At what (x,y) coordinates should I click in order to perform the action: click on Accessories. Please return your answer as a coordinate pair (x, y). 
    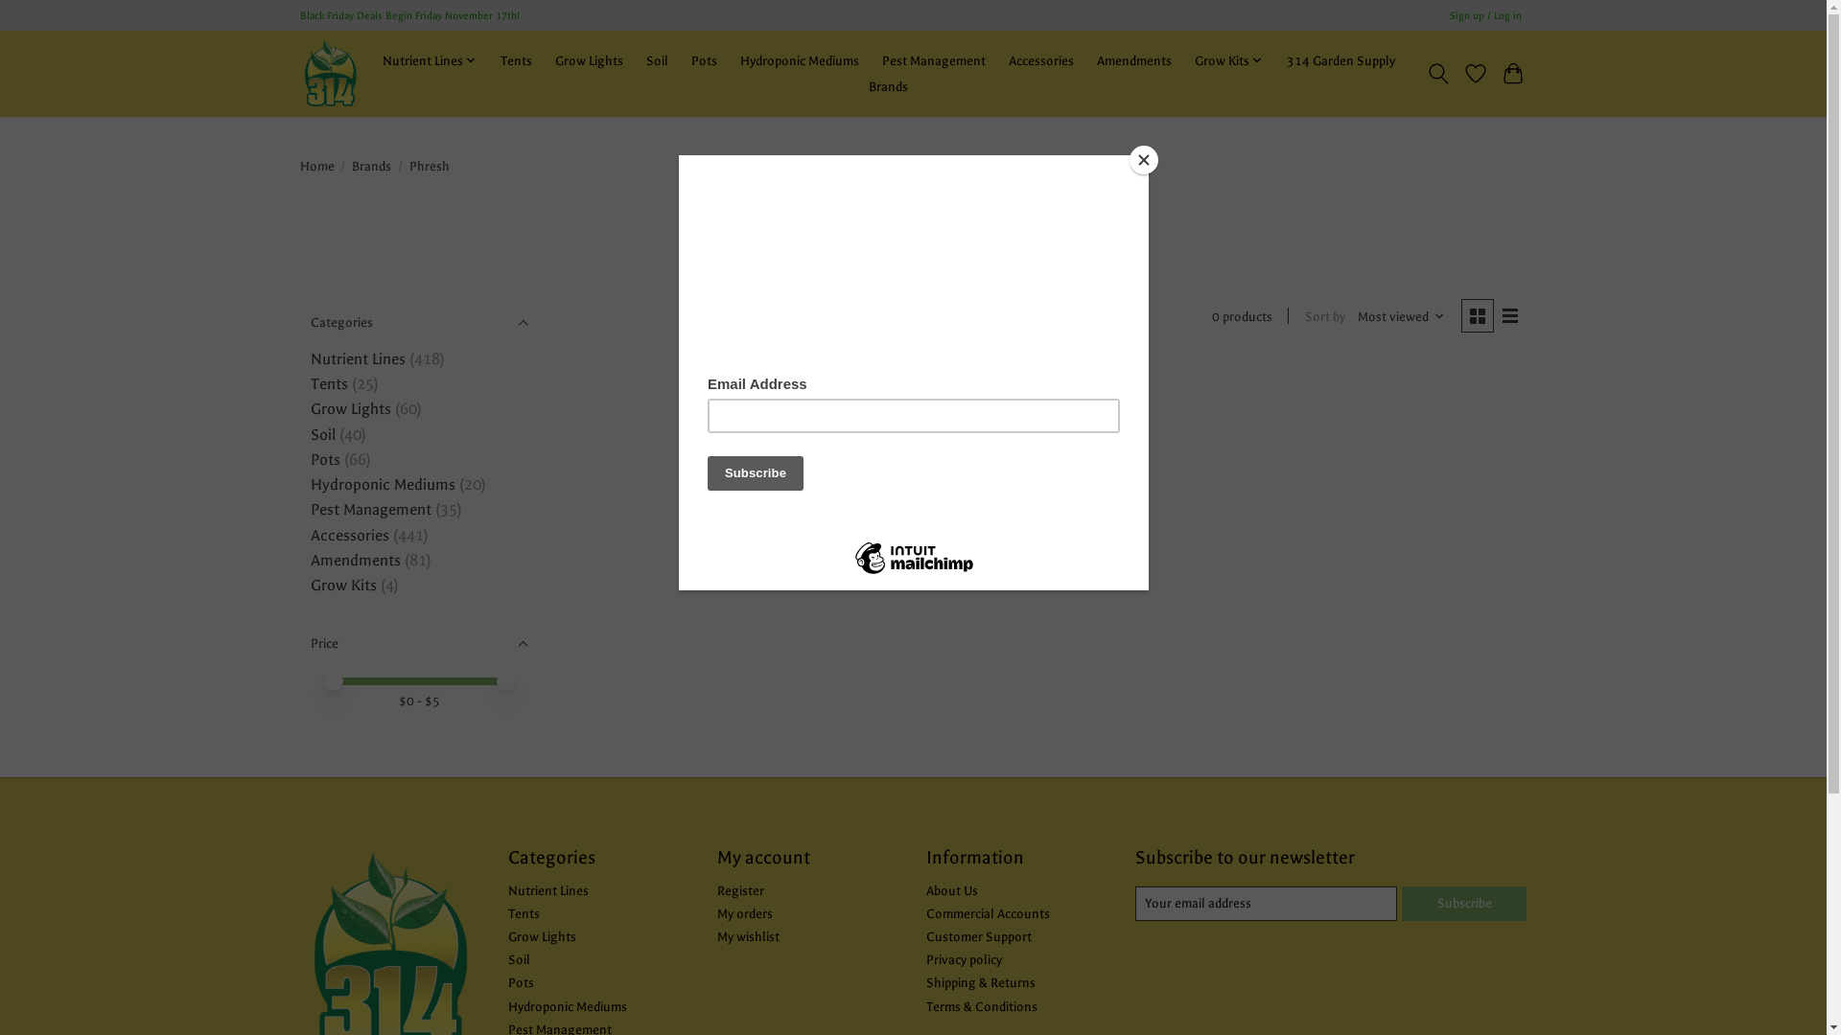
    Looking at the image, I should click on (350, 536).